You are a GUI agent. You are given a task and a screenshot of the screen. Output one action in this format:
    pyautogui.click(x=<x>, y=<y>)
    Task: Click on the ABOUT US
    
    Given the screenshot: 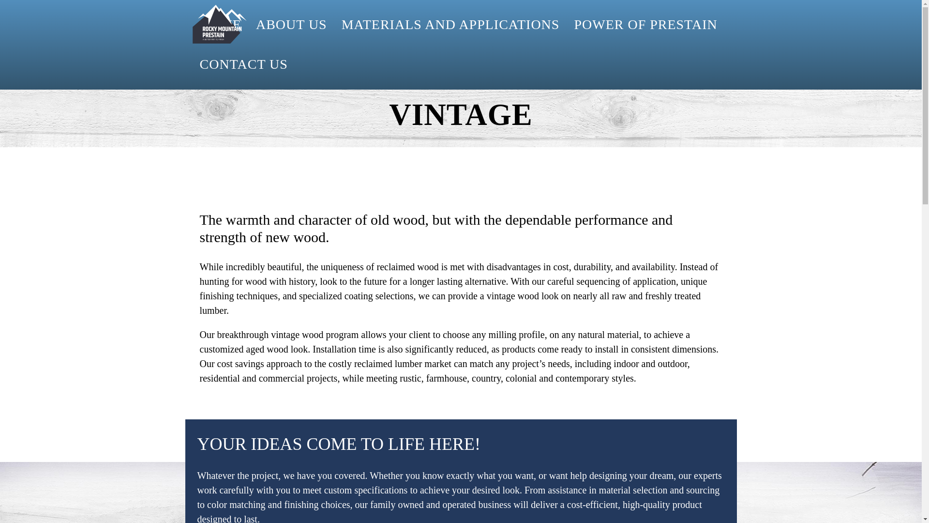 What is the action you would take?
    pyautogui.click(x=291, y=24)
    